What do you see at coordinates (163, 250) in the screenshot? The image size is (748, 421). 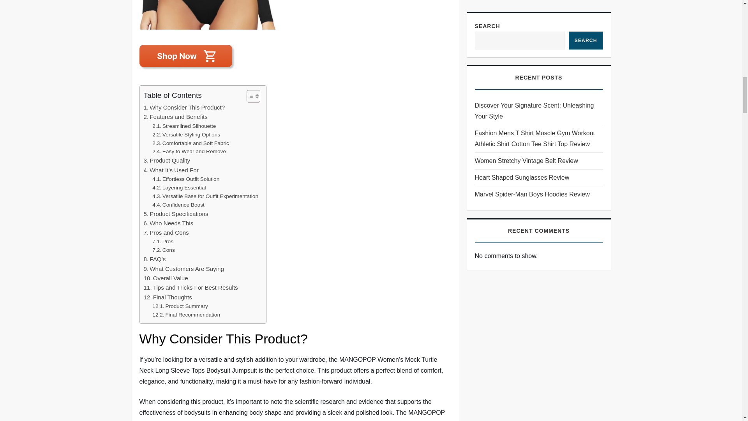 I see `Cons` at bounding box center [163, 250].